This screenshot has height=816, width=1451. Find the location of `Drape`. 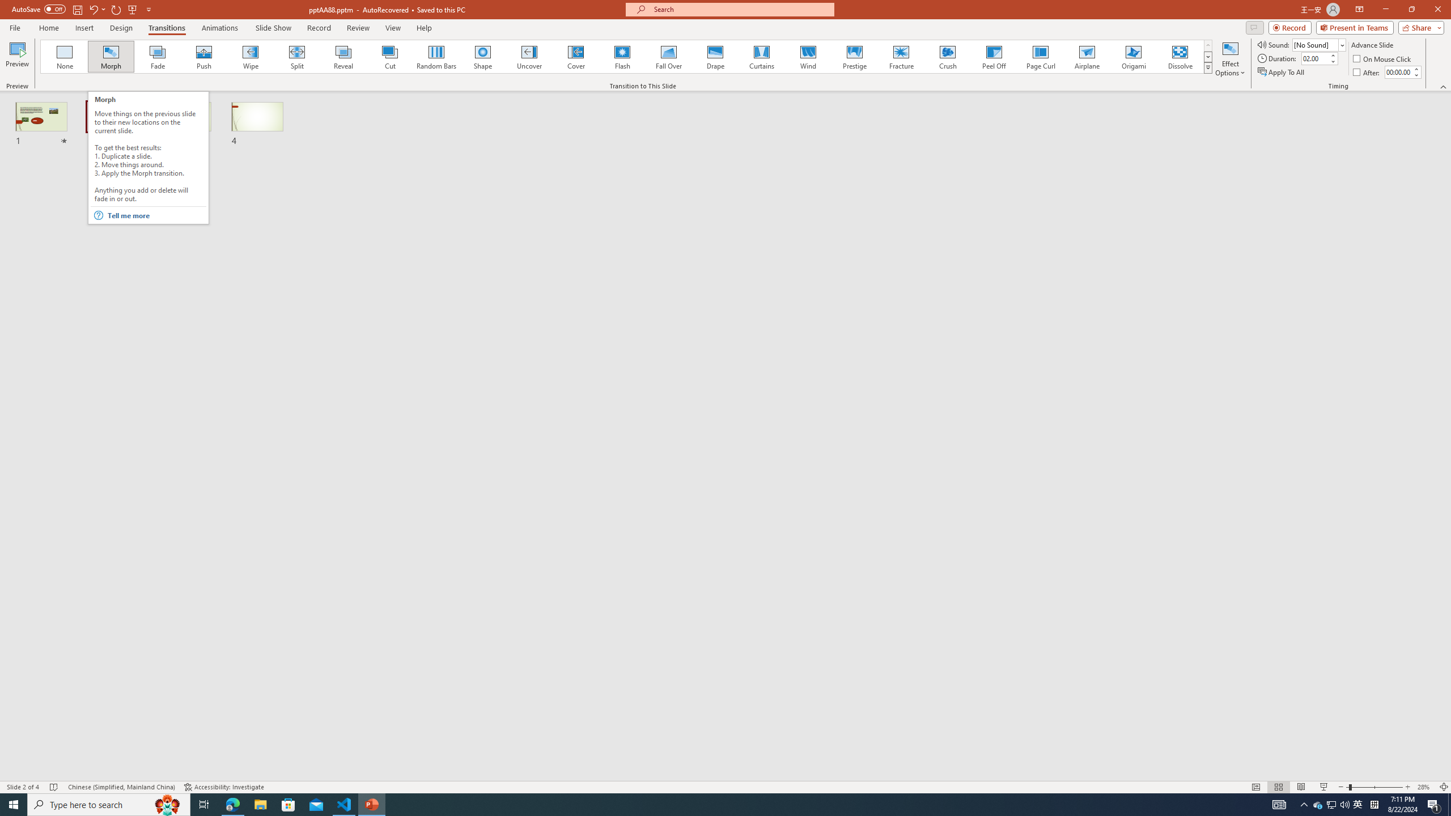

Drape is located at coordinates (715, 57).